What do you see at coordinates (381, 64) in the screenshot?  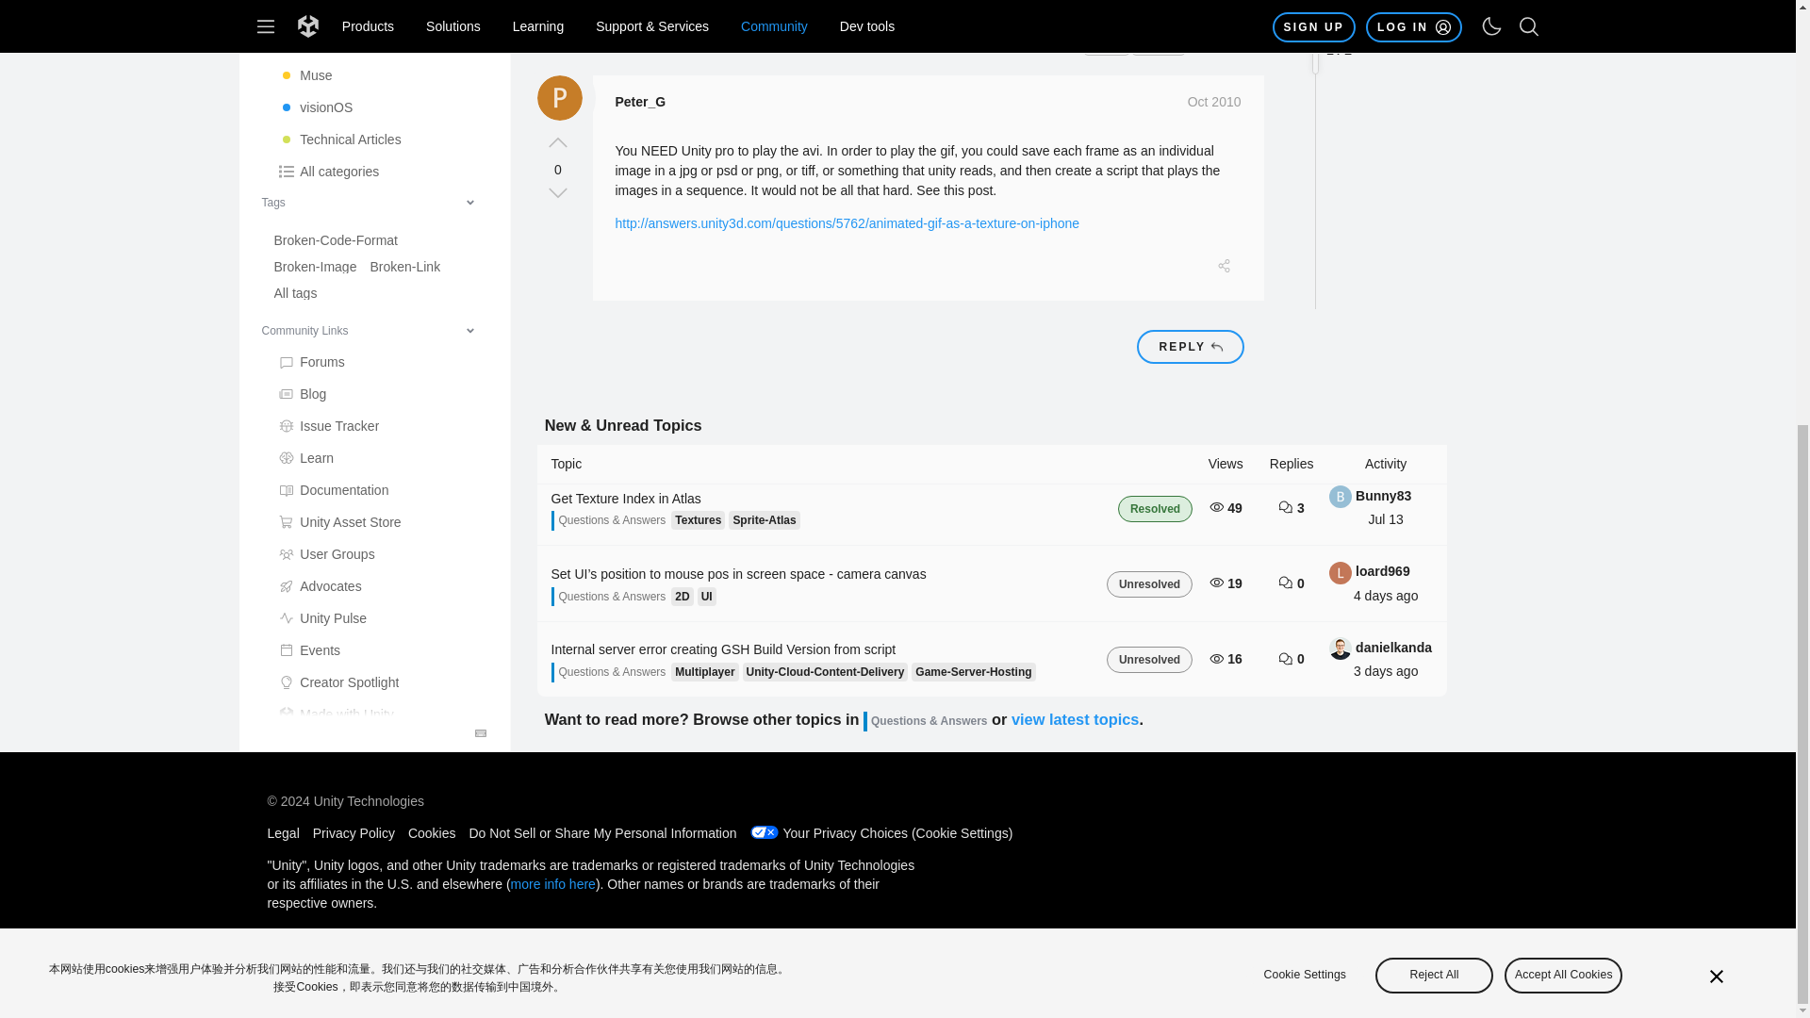 I see `Unity Asset Store` at bounding box center [381, 64].